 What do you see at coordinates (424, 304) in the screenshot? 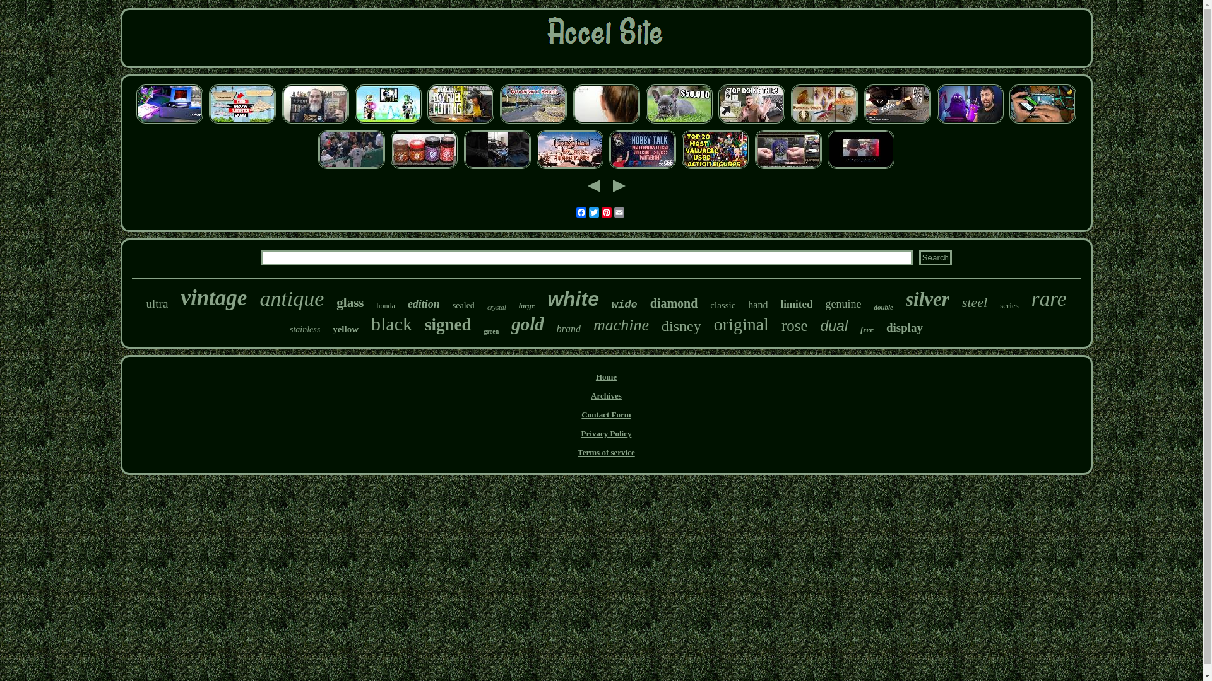
I see `edition` at bounding box center [424, 304].